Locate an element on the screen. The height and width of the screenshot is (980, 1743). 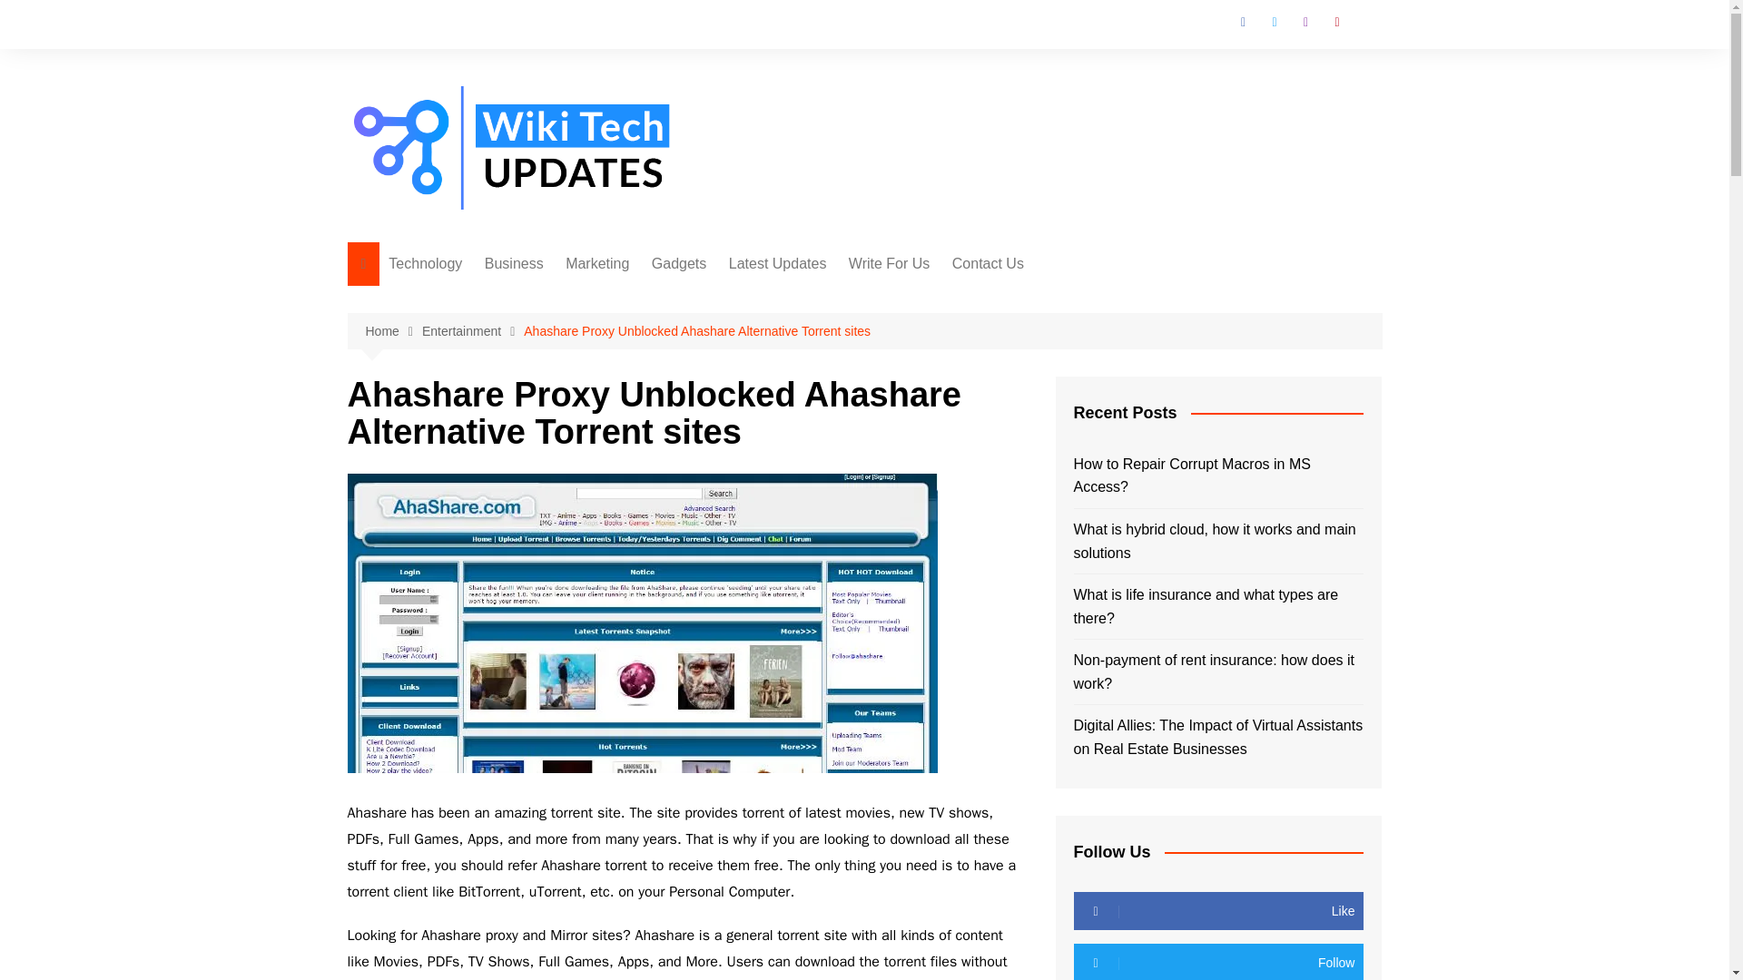
Latest Updates is located at coordinates (777, 263).